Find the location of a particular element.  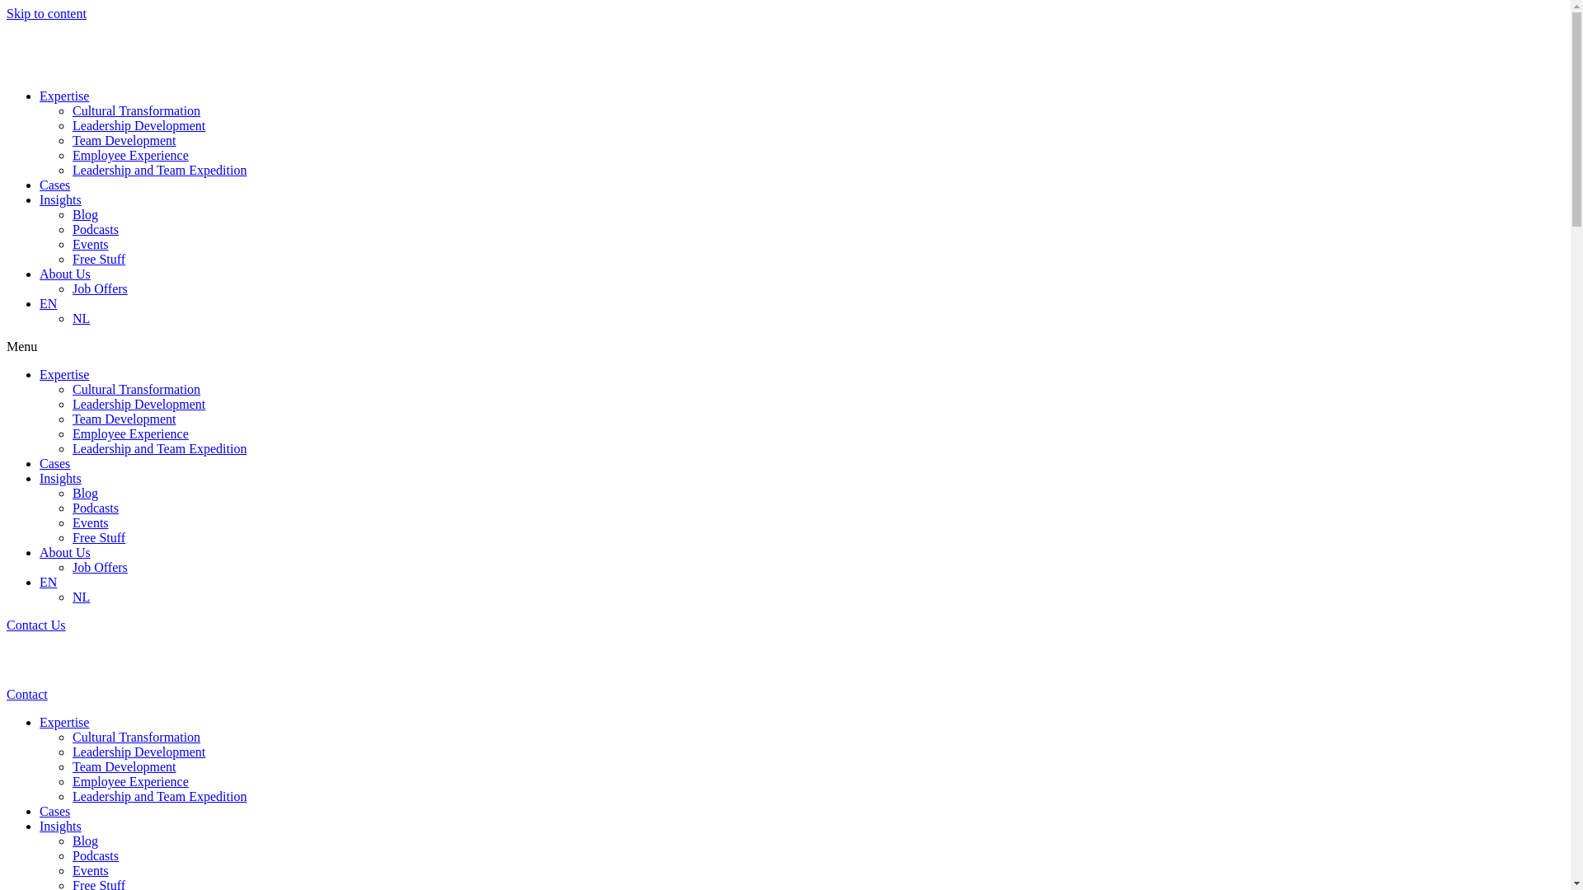

Events is located at coordinates (91, 522).